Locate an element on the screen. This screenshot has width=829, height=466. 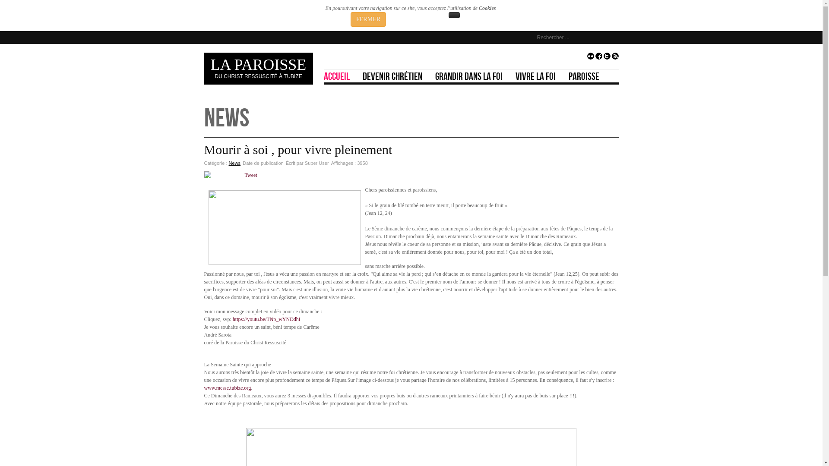
LA PAROISSE is located at coordinates (259, 65).